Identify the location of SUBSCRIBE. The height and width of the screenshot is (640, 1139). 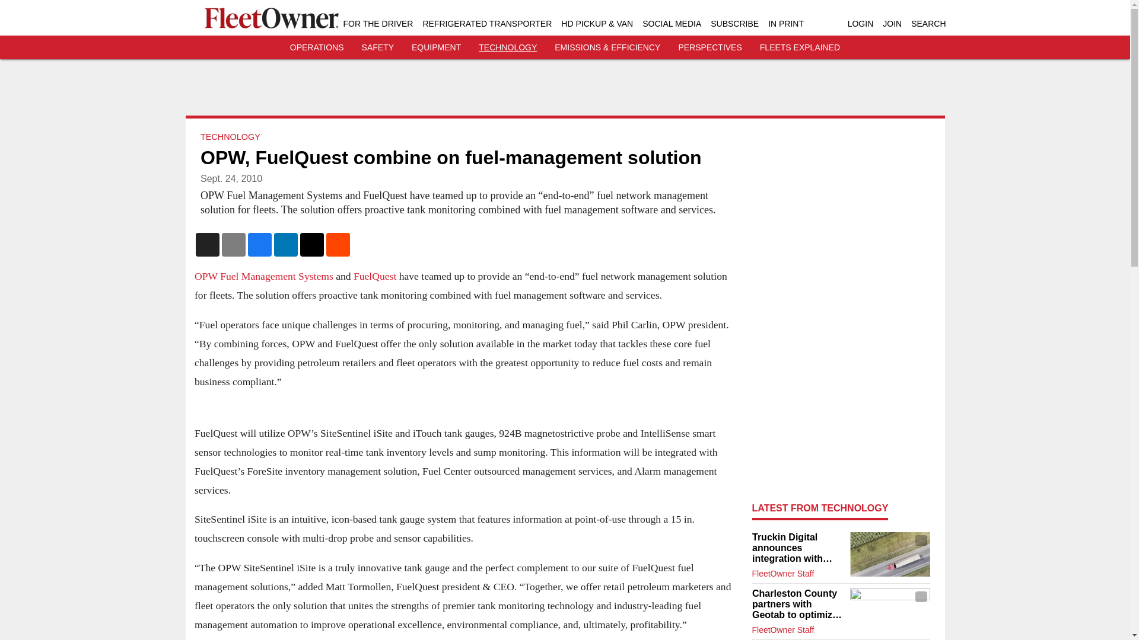
(734, 24).